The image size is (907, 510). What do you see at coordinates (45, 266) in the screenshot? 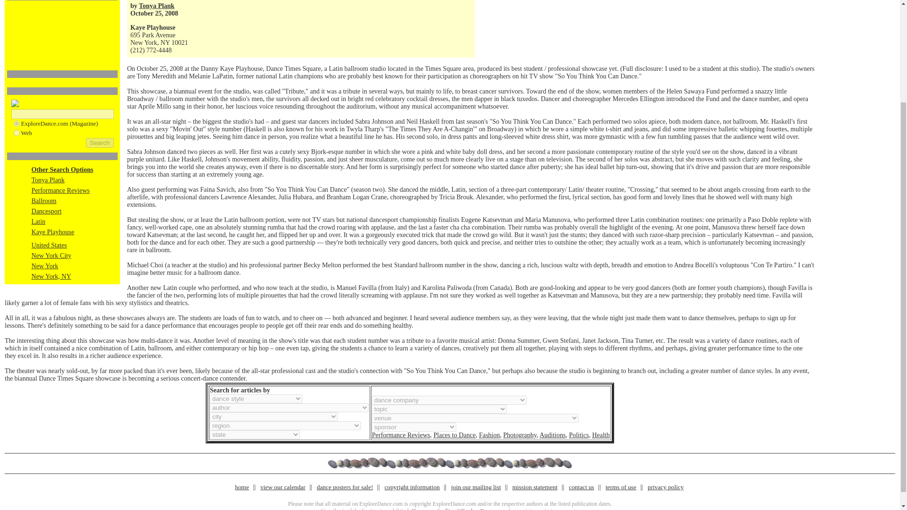
I see `New York` at bounding box center [45, 266].